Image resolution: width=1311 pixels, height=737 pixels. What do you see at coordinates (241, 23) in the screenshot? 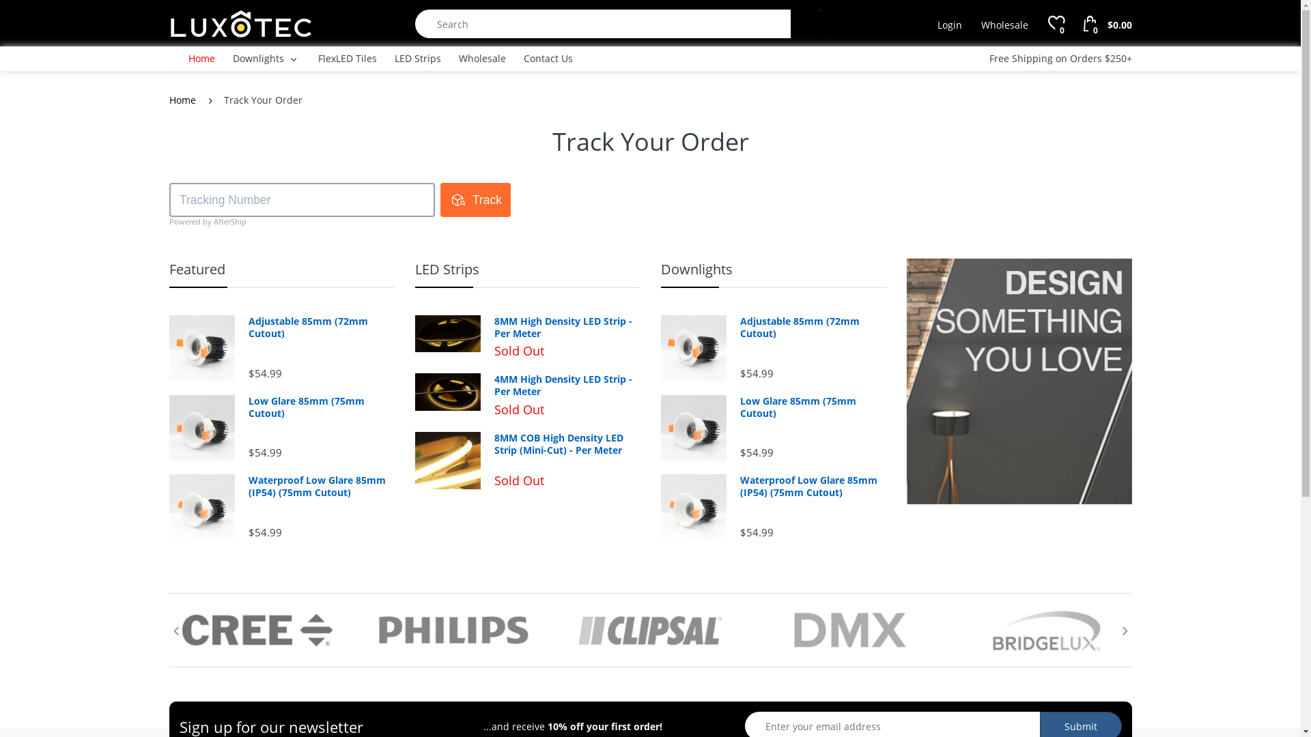
I see `Luxotec` at bounding box center [241, 23].